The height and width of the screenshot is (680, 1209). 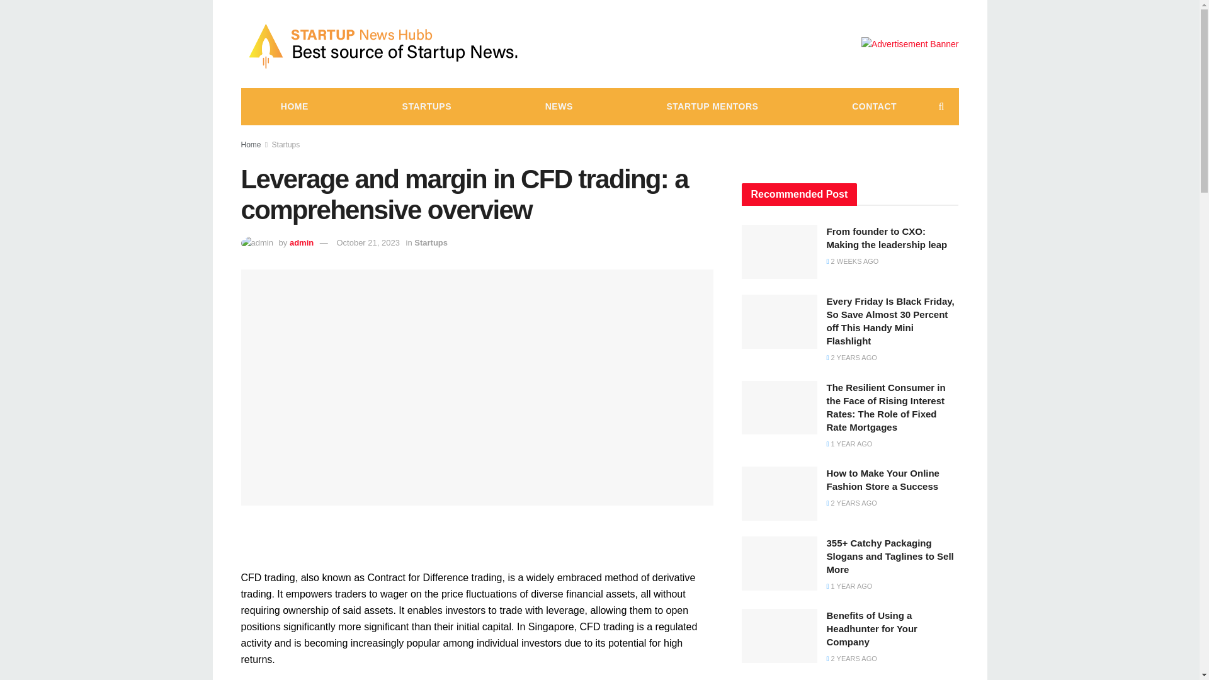 I want to click on October 21, 2023, so click(x=367, y=243).